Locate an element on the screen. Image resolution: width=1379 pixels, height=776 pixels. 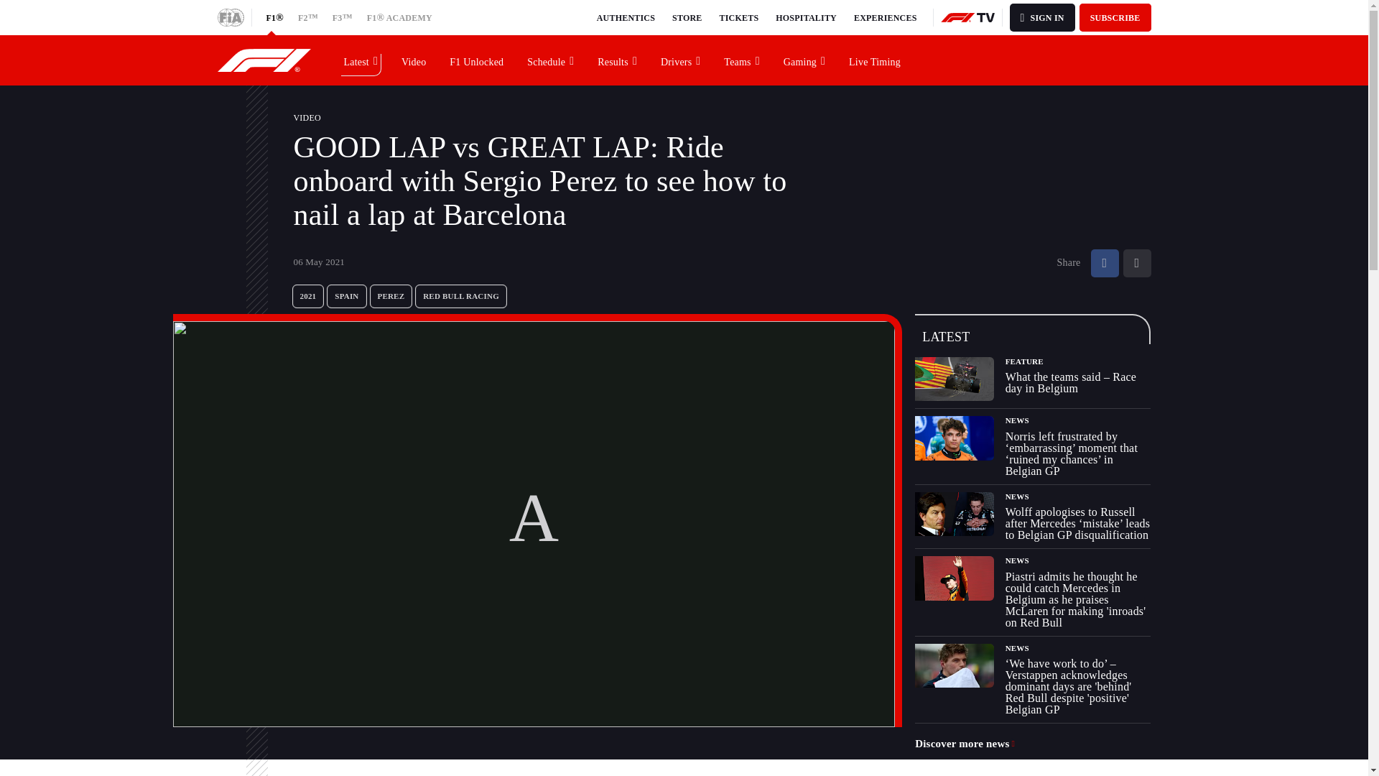
2021 is located at coordinates (307, 296).